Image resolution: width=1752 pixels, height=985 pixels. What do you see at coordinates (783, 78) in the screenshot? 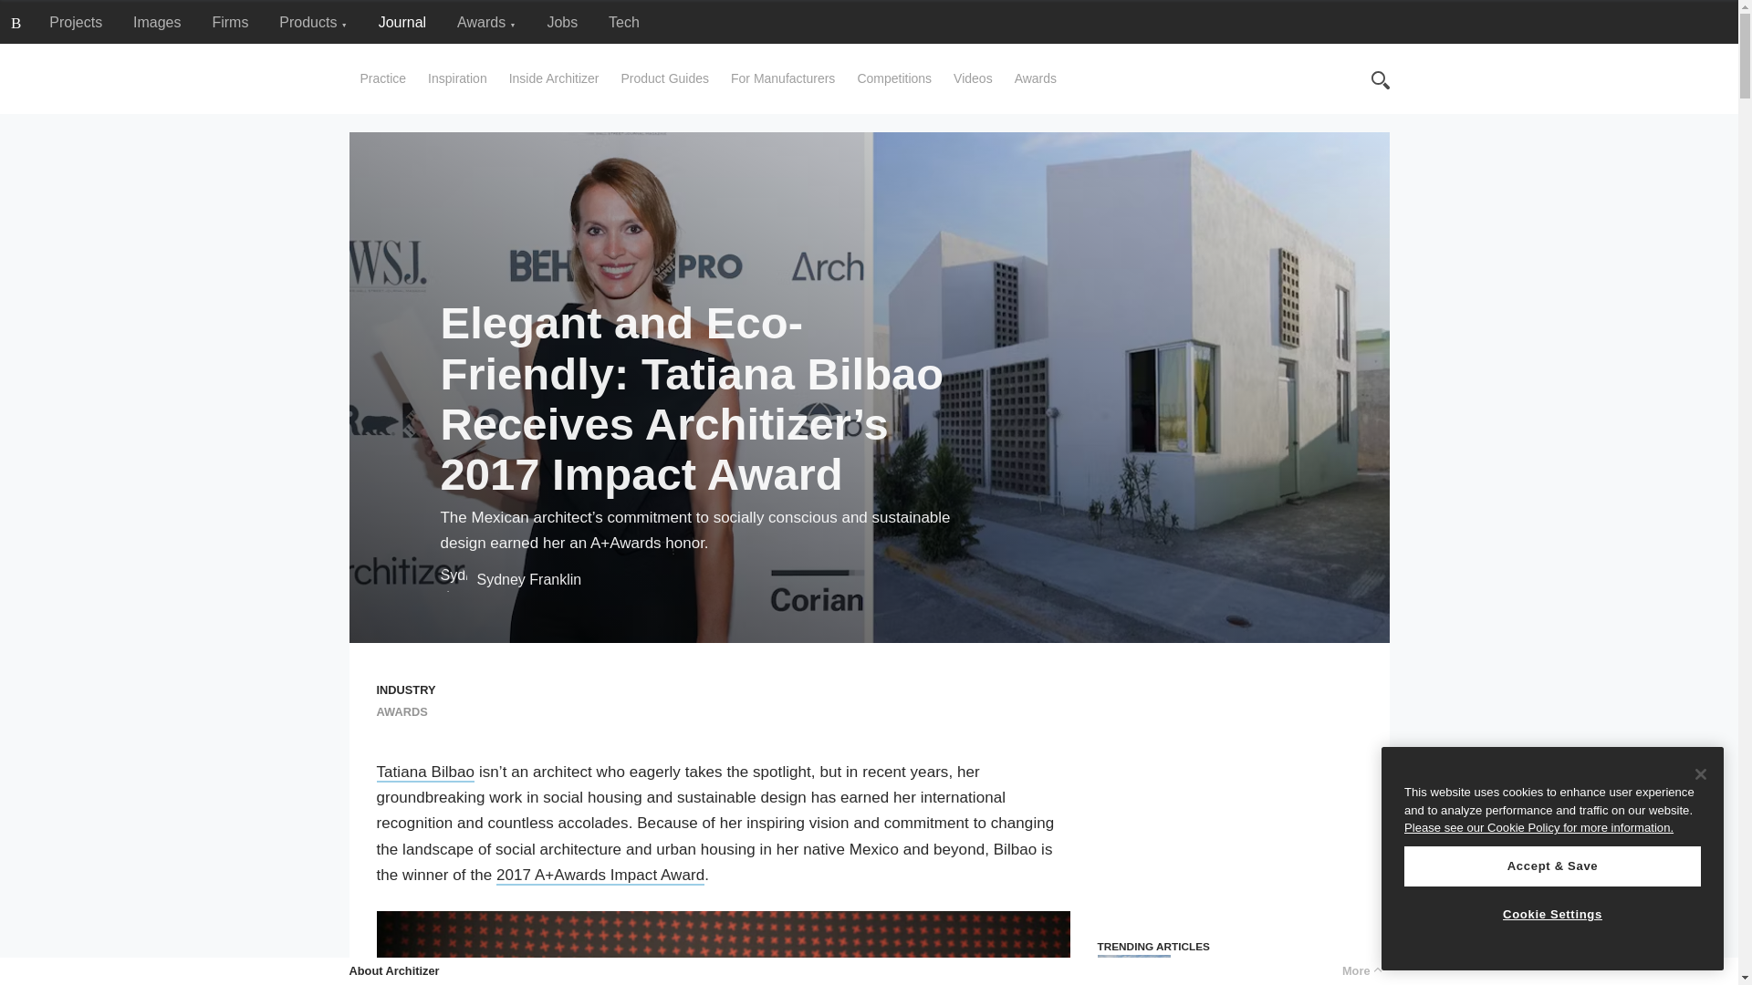
I see `For Manufacturers` at bounding box center [783, 78].